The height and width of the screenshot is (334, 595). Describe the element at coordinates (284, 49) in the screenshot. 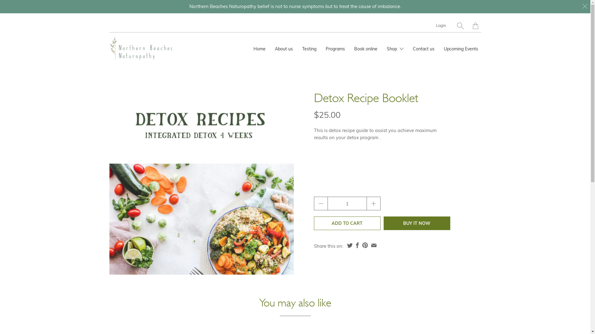

I see `About us` at that location.